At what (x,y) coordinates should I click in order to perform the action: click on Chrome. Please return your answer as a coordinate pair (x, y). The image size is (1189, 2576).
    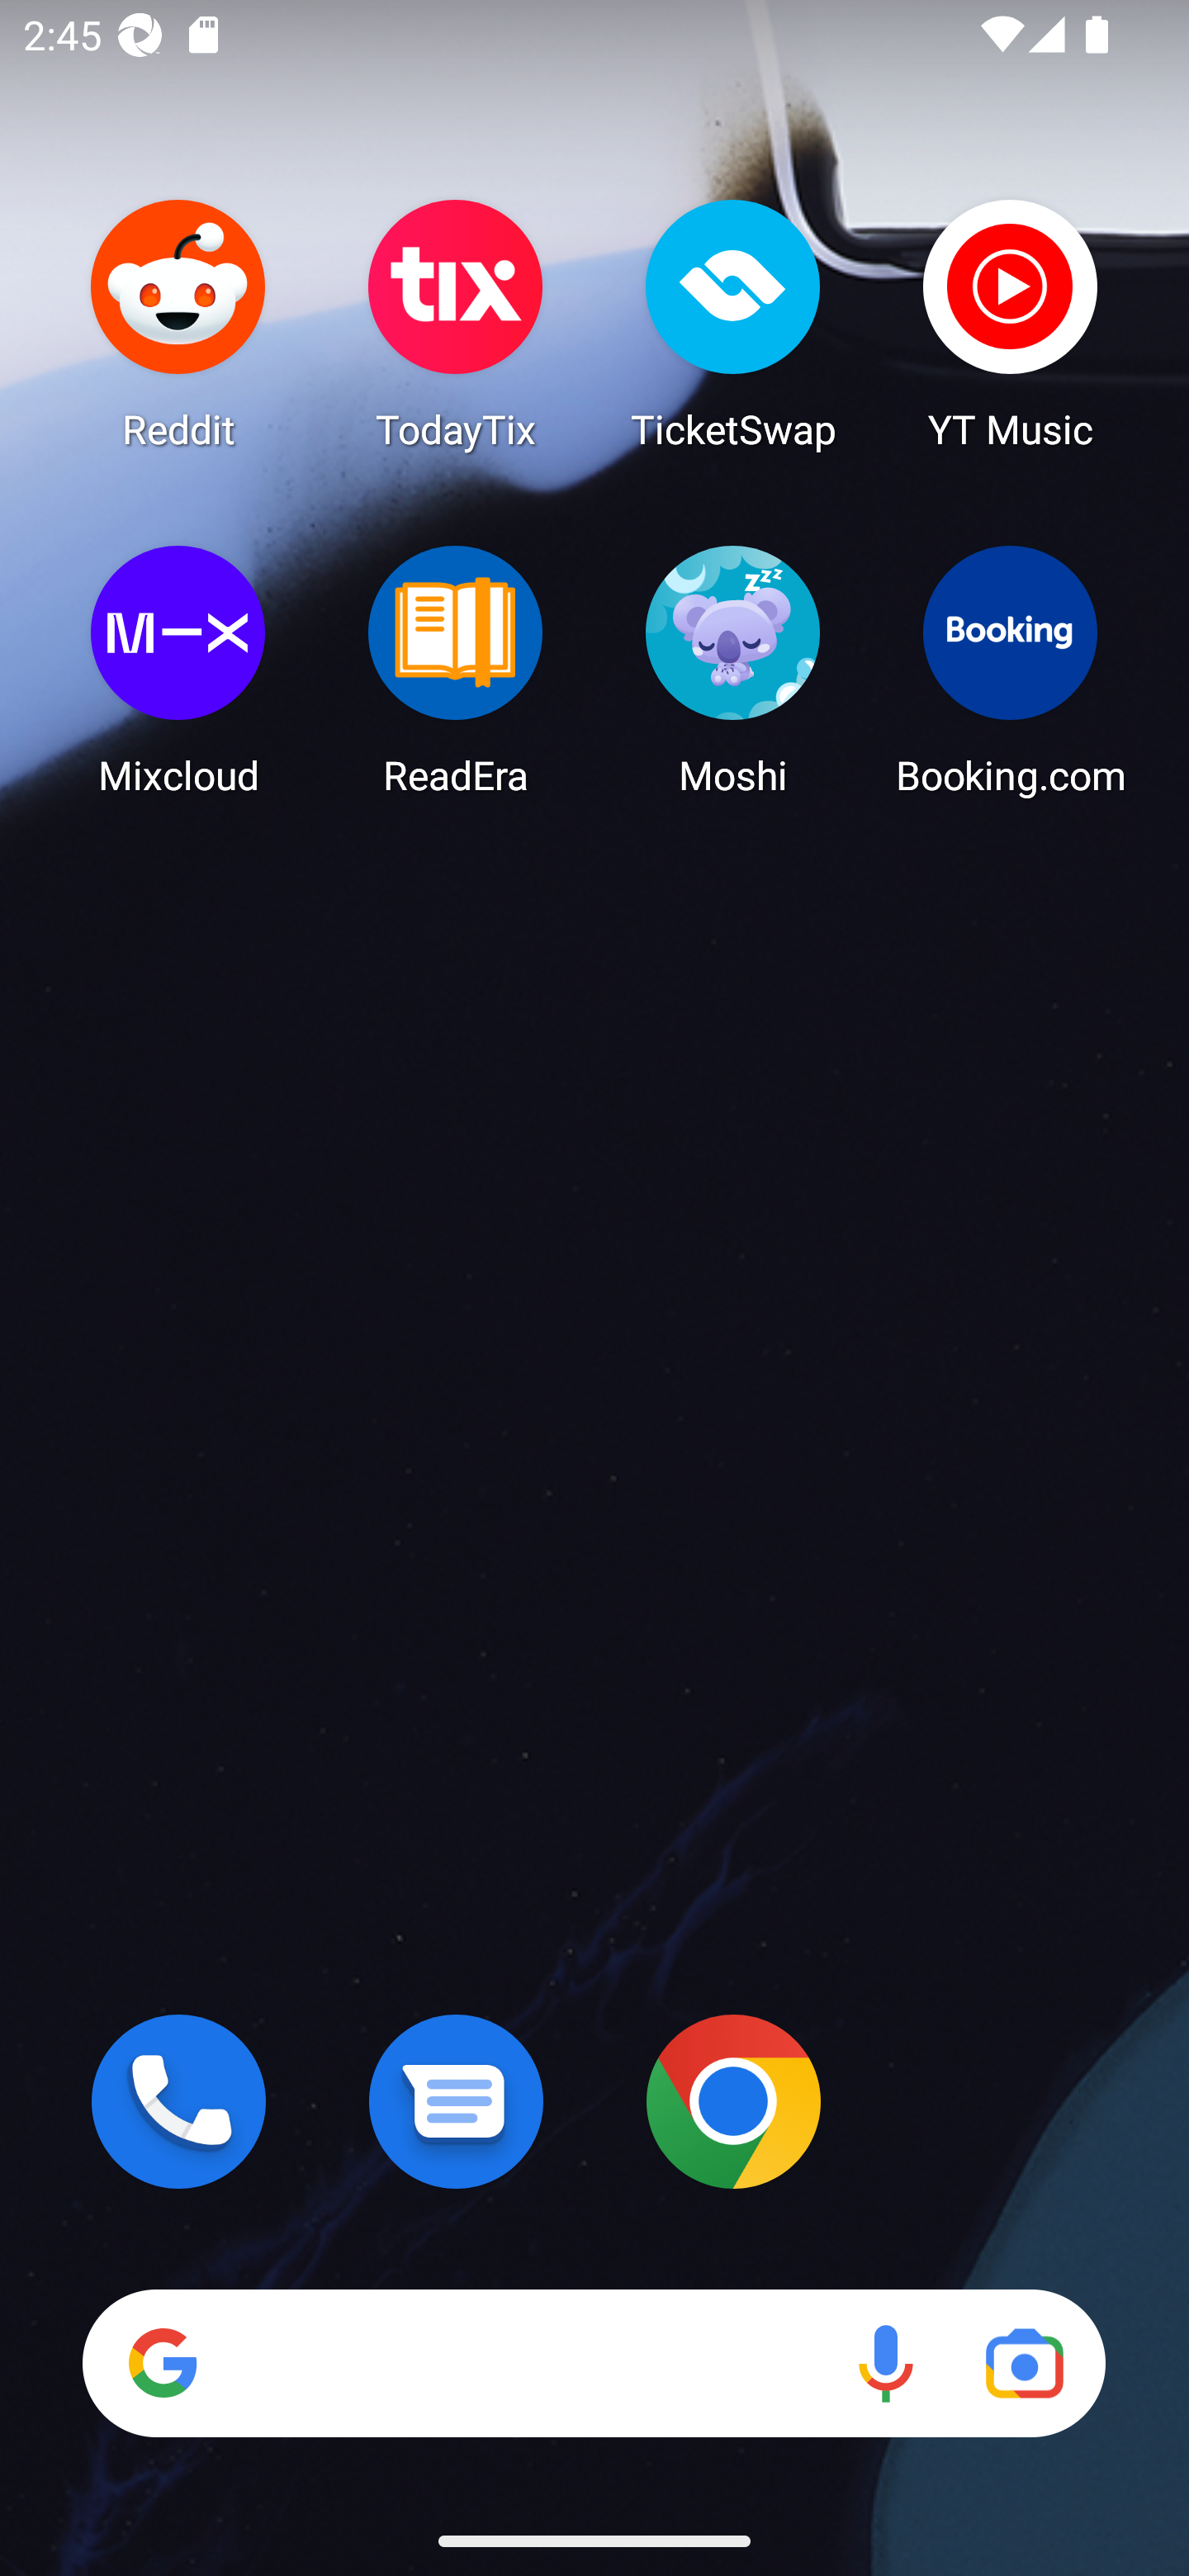
    Looking at the image, I should click on (733, 2101).